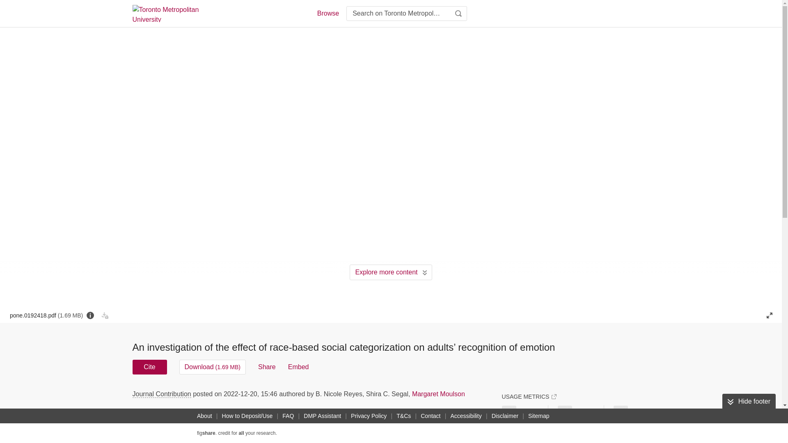  I want to click on Cite, so click(149, 367).